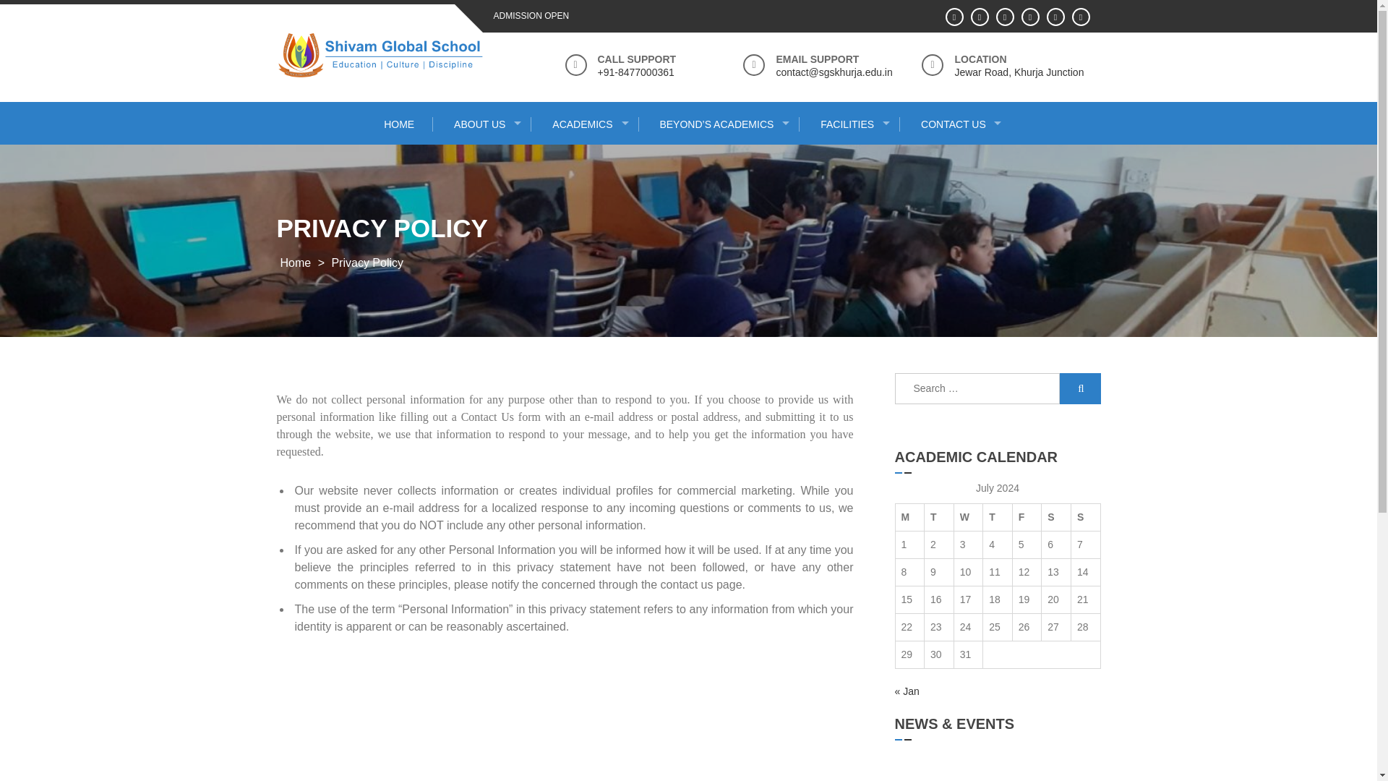  I want to click on Home, so click(295, 262).